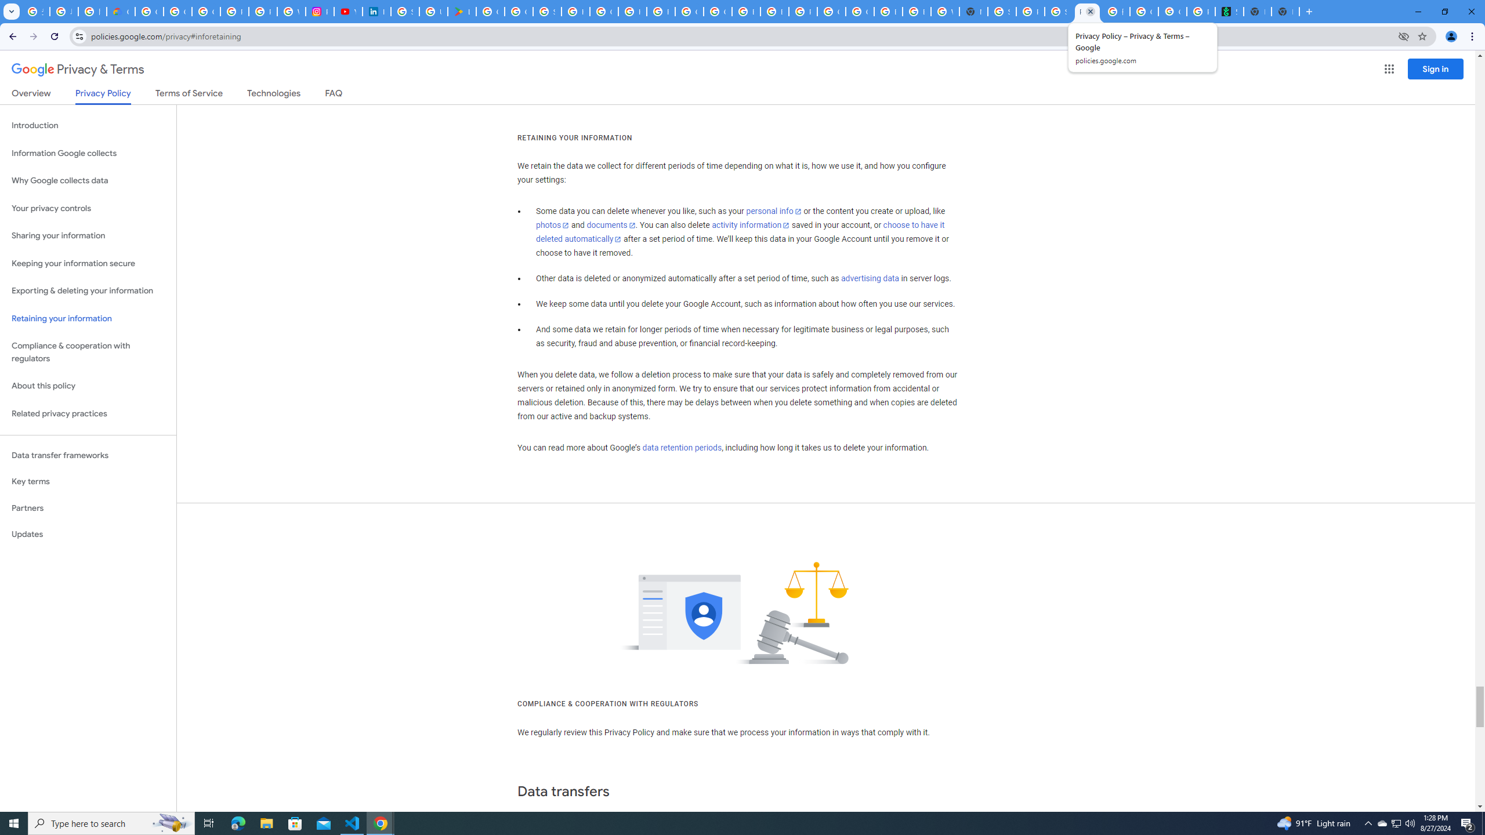 This screenshot has height=835, width=1485. Describe the element at coordinates (88, 413) in the screenshot. I see `Related privacy practices` at that location.